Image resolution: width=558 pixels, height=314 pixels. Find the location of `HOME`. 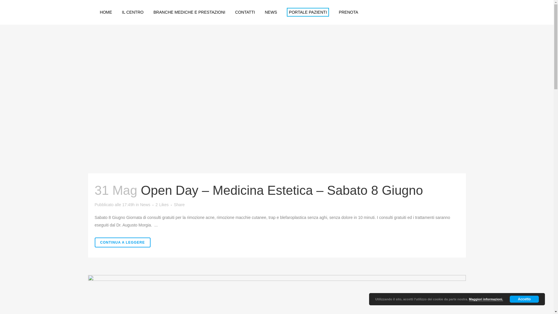

HOME is located at coordinates (106, 12).